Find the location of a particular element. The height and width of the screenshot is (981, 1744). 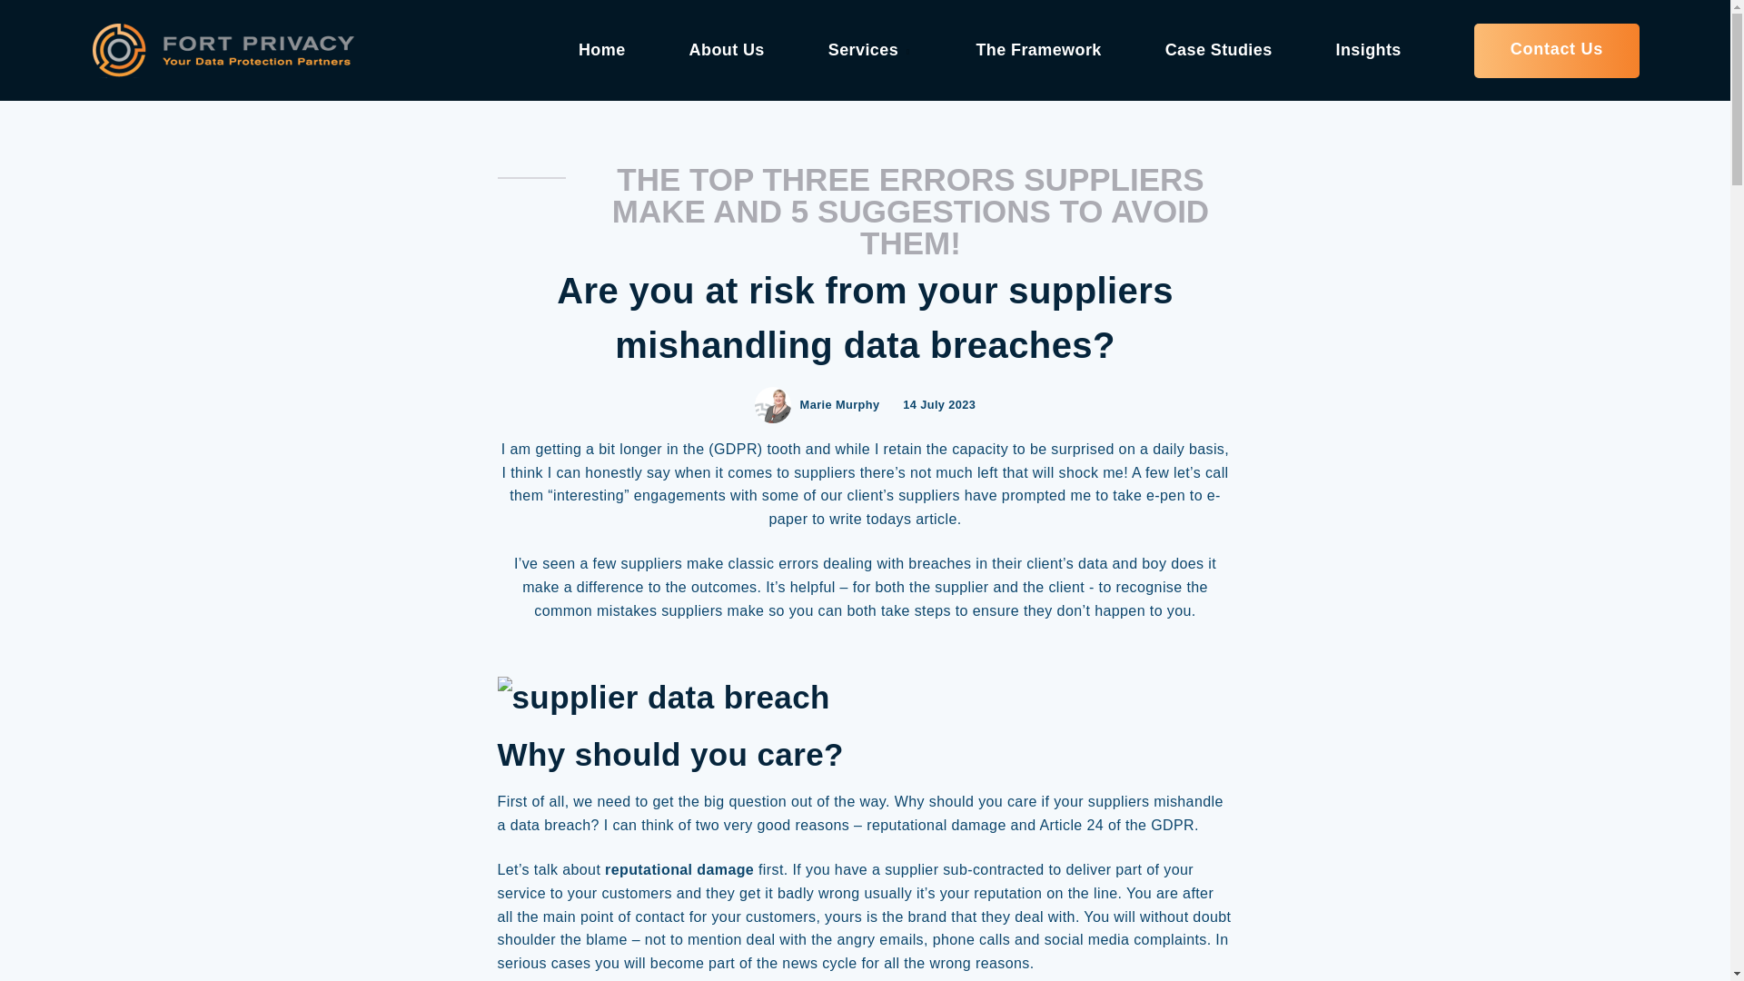

The Framework is located at coordinates (1037, 49).